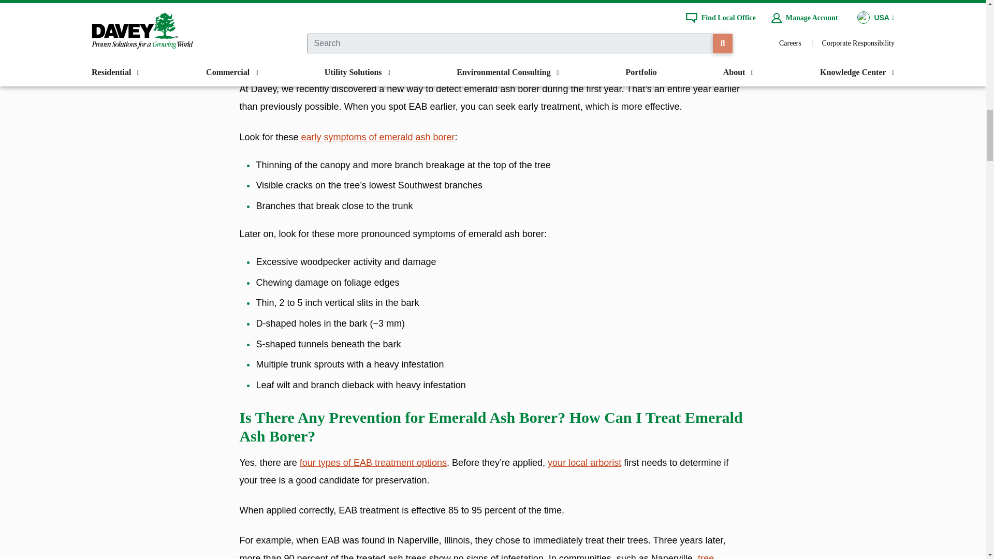  I want to click on Does Emerald Ash Borer Treatment Work?, so click(373, 463).